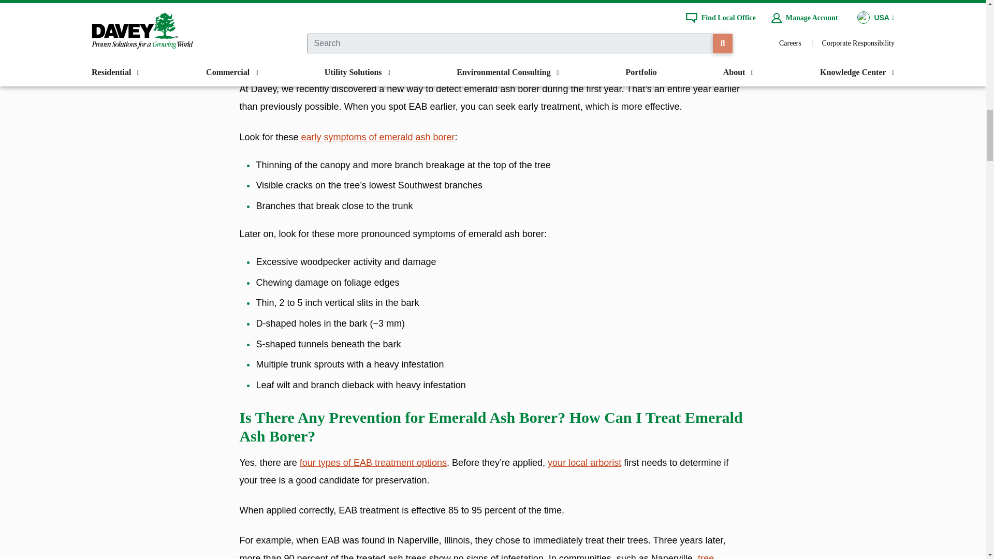  I want to click on Does Emerald Ash Borer Treatment Work?, so click(373, 463).